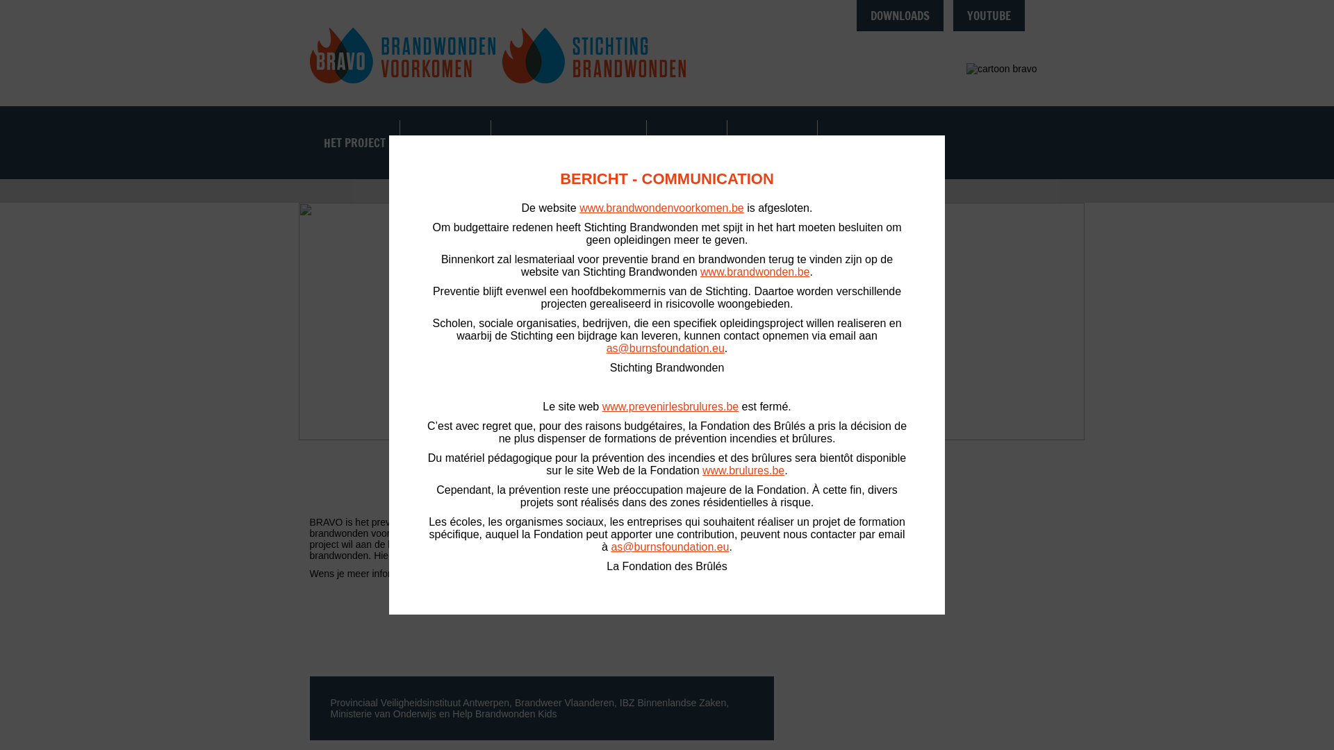  What do you see at coordinates (661, 208) in the screenshot?
I see `www.brandwondenvoorkomen.be` at bounding box center [661, 208].